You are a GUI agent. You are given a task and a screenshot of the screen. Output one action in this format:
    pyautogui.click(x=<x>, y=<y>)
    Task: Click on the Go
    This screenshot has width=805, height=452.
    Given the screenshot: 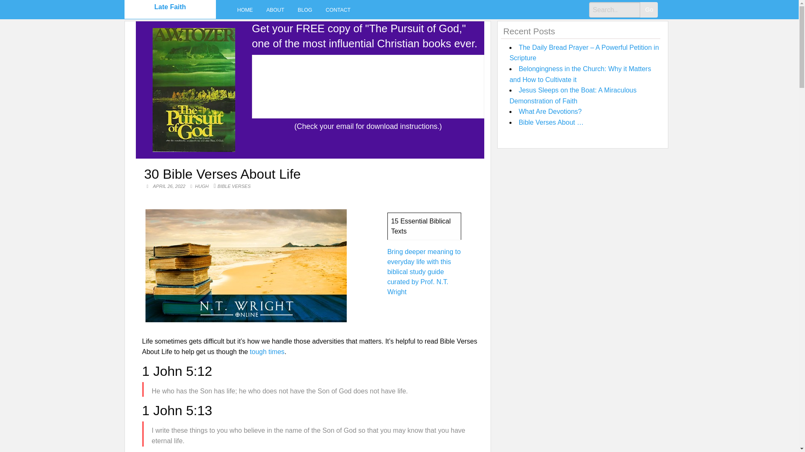 What is the action you would take?
    pyautogui.click(x=649, y=10)
    